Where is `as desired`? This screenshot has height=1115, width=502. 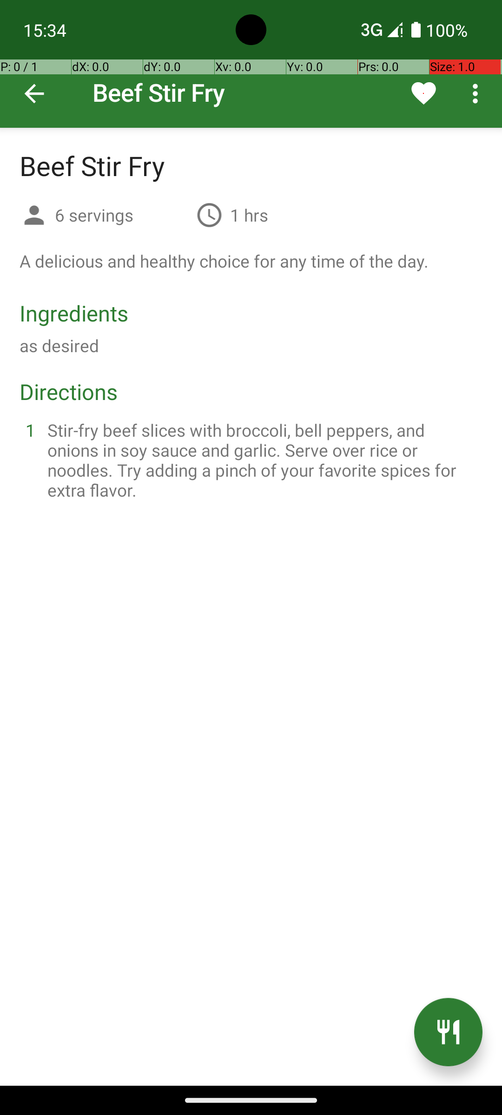
as desired is located at coordinates (59, 346).